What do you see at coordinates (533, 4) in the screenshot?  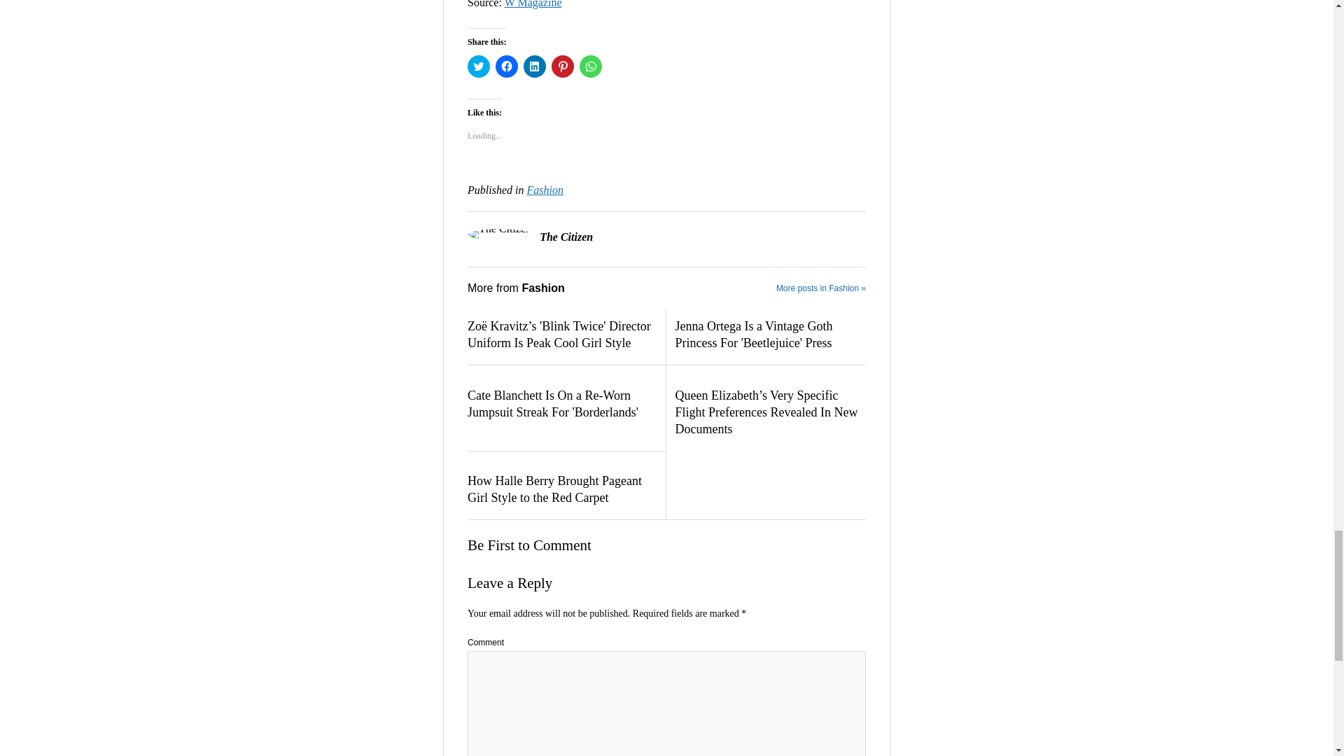 I see `W Magazine` at bounding box center [533, 4].